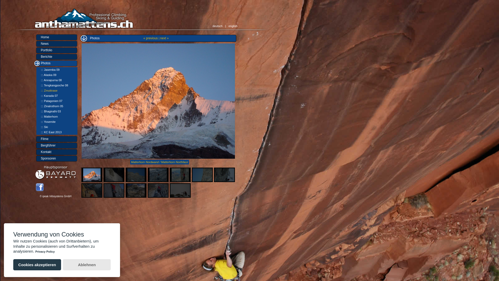  I want to click on Cookies akzeptieren, so click(37, 265).